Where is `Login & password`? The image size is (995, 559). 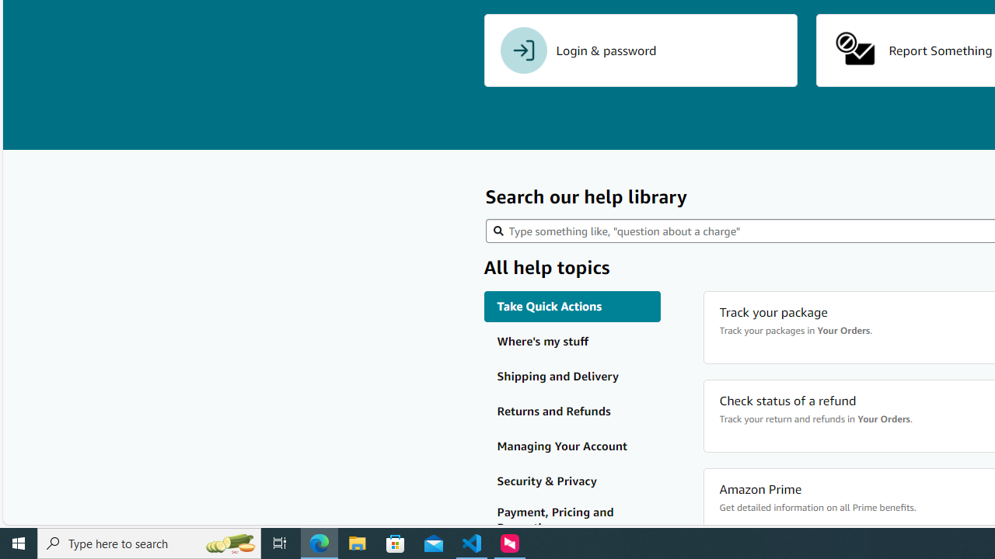
Login & password is located at coordinates (641, 50).